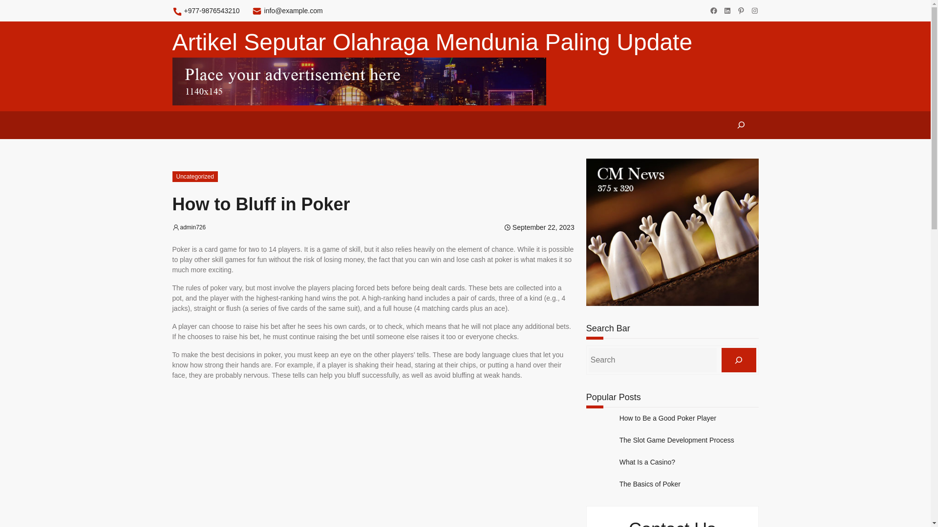 This screenshot has width=938, height=527. What do you see at coordinates (194, 177) in the screenshot?
I see `Uncategorized` at bounding box center [194, 177].